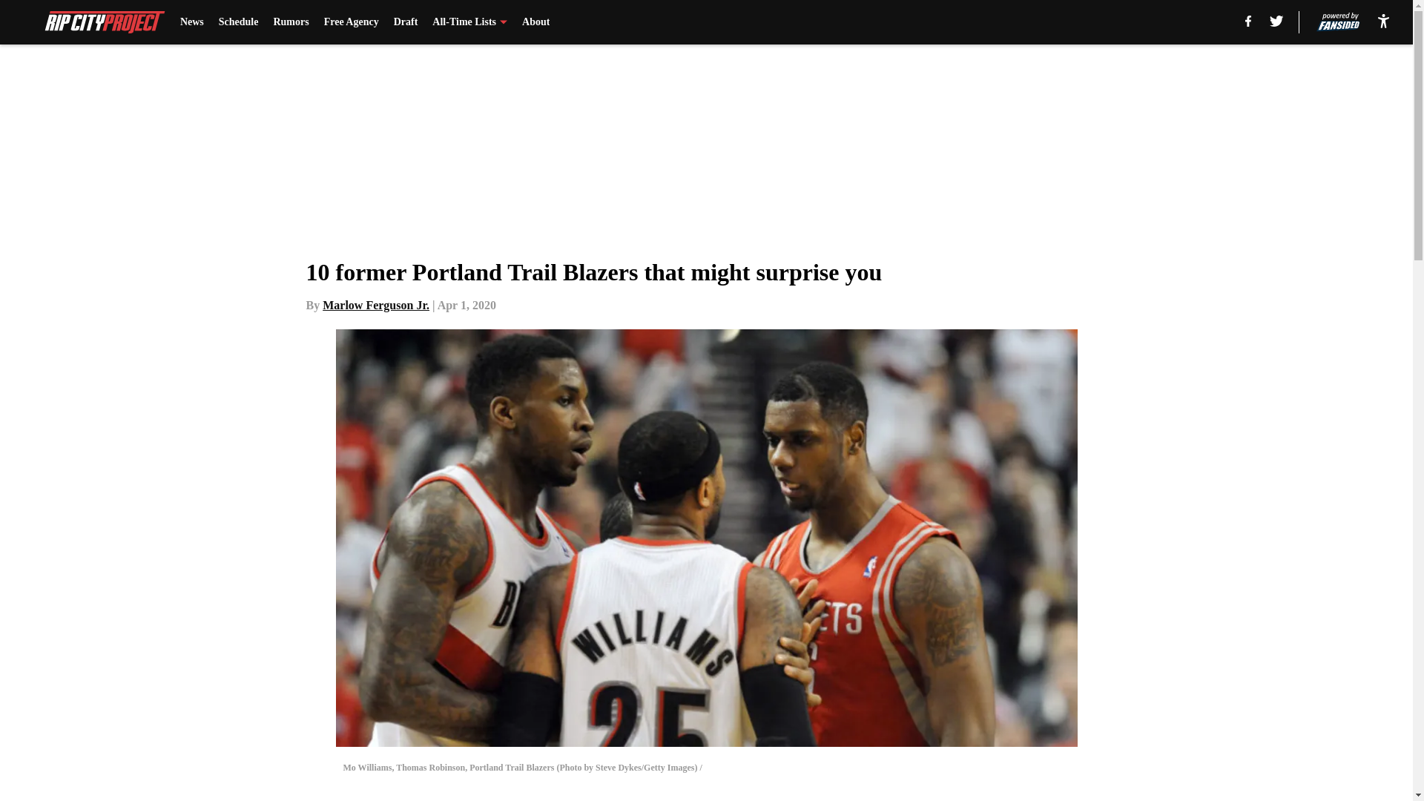 The width and height of the screenshot is (1424, 801). Describe the element at coordinates (469, 22) in the screenshot. I see `All-Time Lists` at that location.